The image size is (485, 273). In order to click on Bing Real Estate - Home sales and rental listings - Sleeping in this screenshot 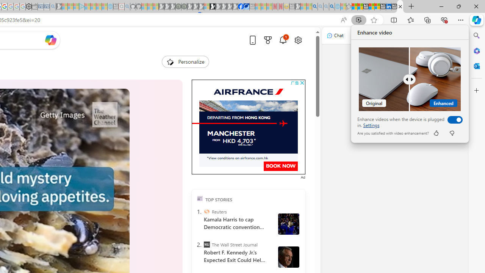, I will do `click(53, 7)`.